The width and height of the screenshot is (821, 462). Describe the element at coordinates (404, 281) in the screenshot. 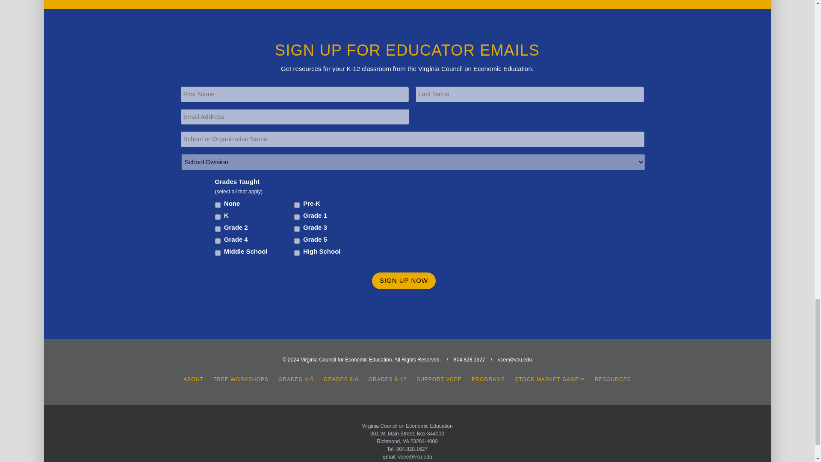

I see `Sign Up Now` at that location.